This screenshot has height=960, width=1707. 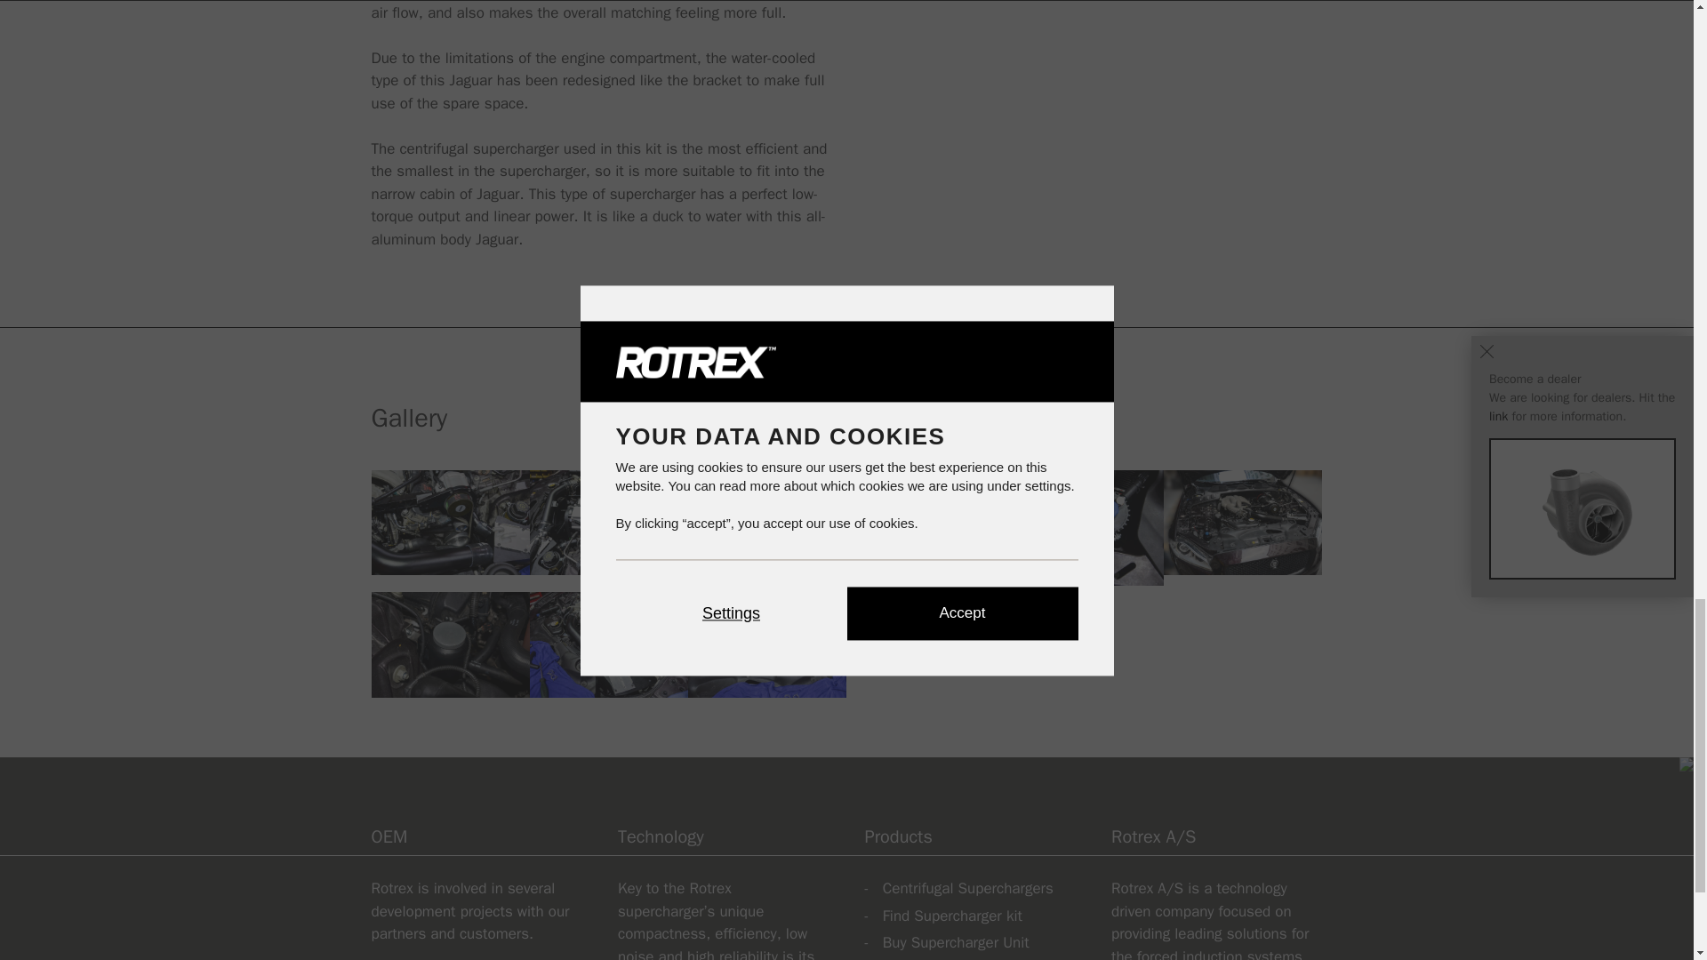 What do you see at coordinates (955, 942) in the screenshot?
I see `Buy Supercharger Unit` at bounding box center [955, 942].